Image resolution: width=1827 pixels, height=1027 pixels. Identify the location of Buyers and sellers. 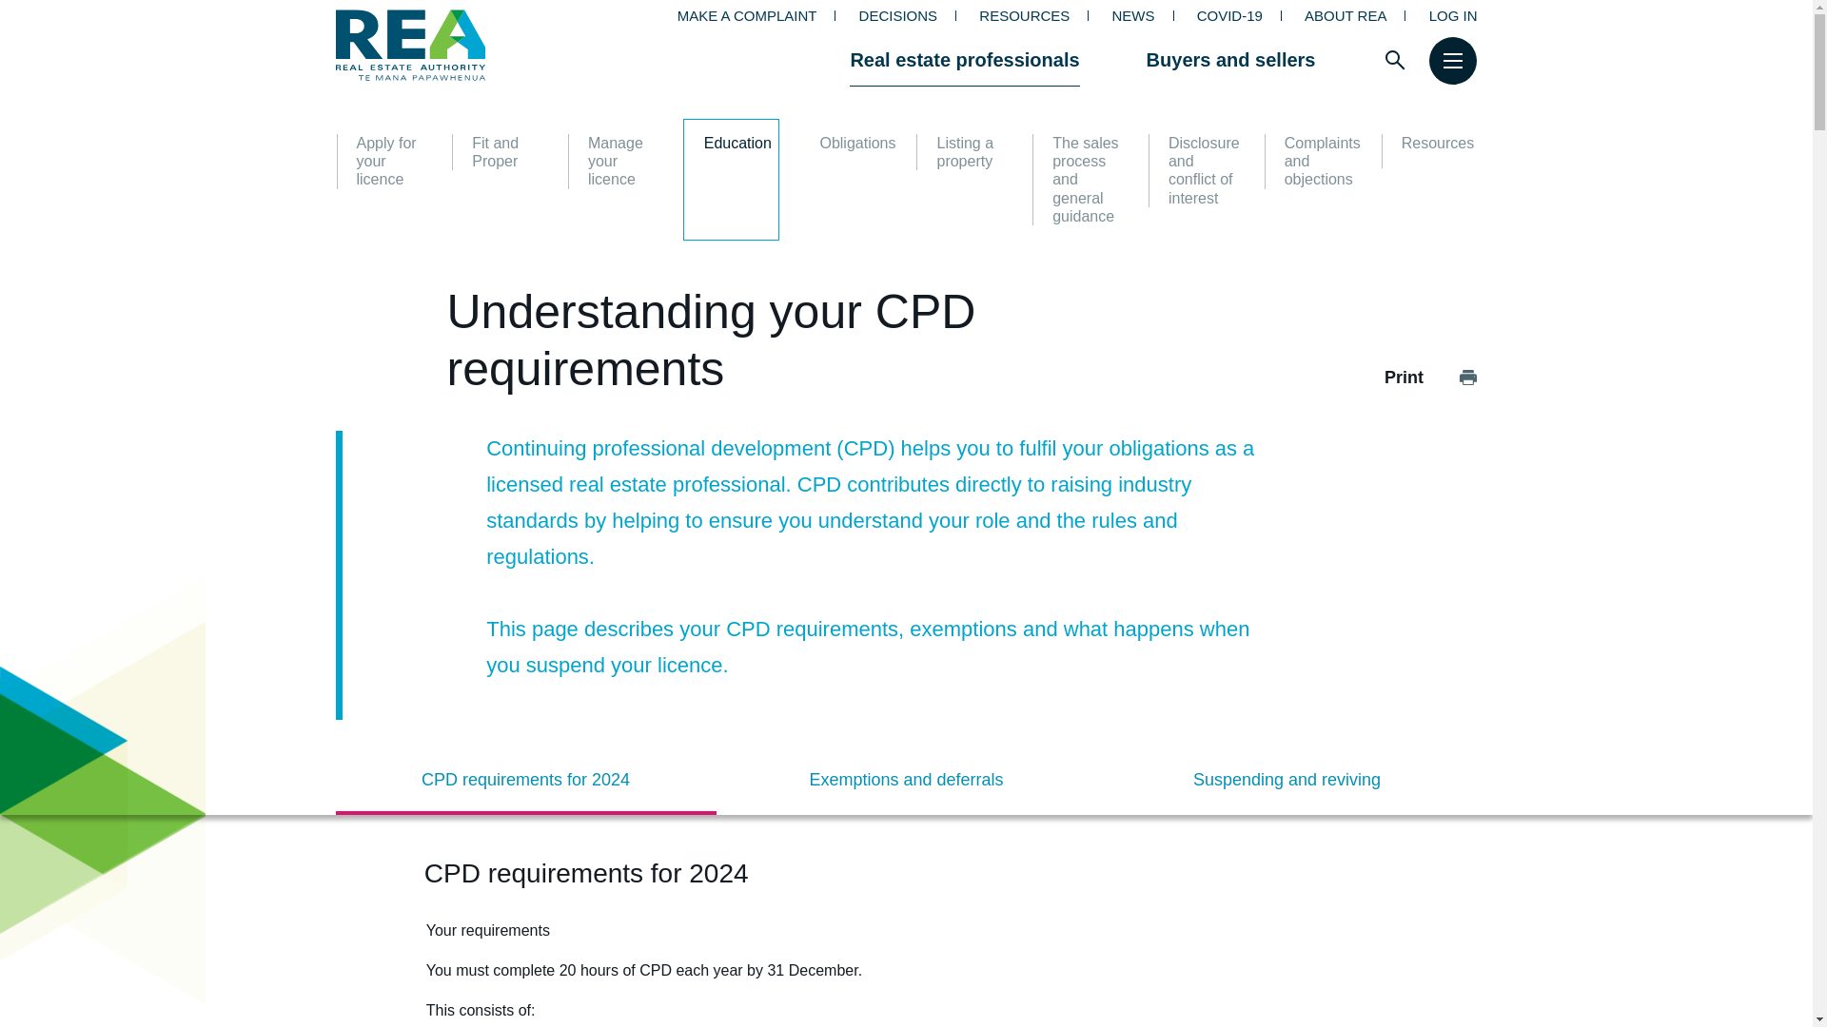
(1231, 59).